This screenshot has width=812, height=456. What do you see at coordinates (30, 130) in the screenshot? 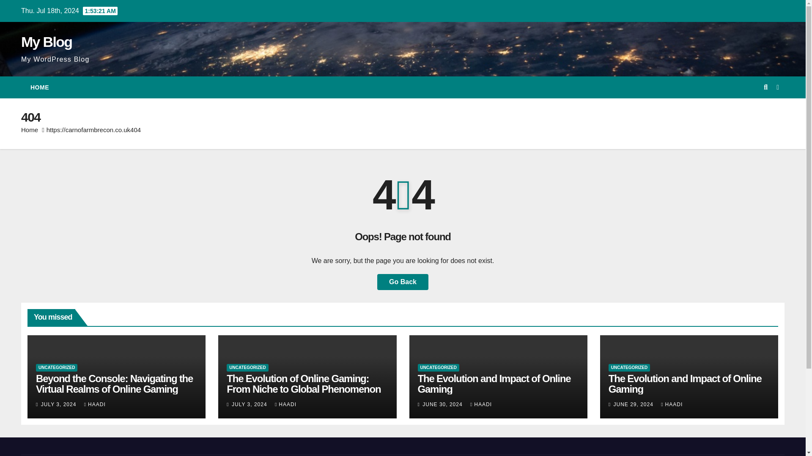
I see `Home` at bounding box center [30, 130].